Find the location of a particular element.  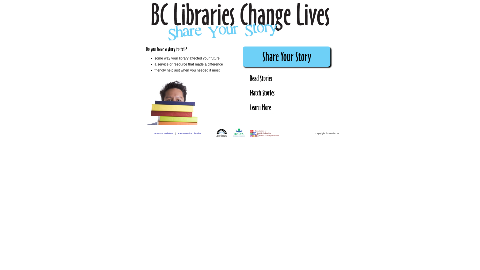

Learn More is located at coordinates (261, 108).